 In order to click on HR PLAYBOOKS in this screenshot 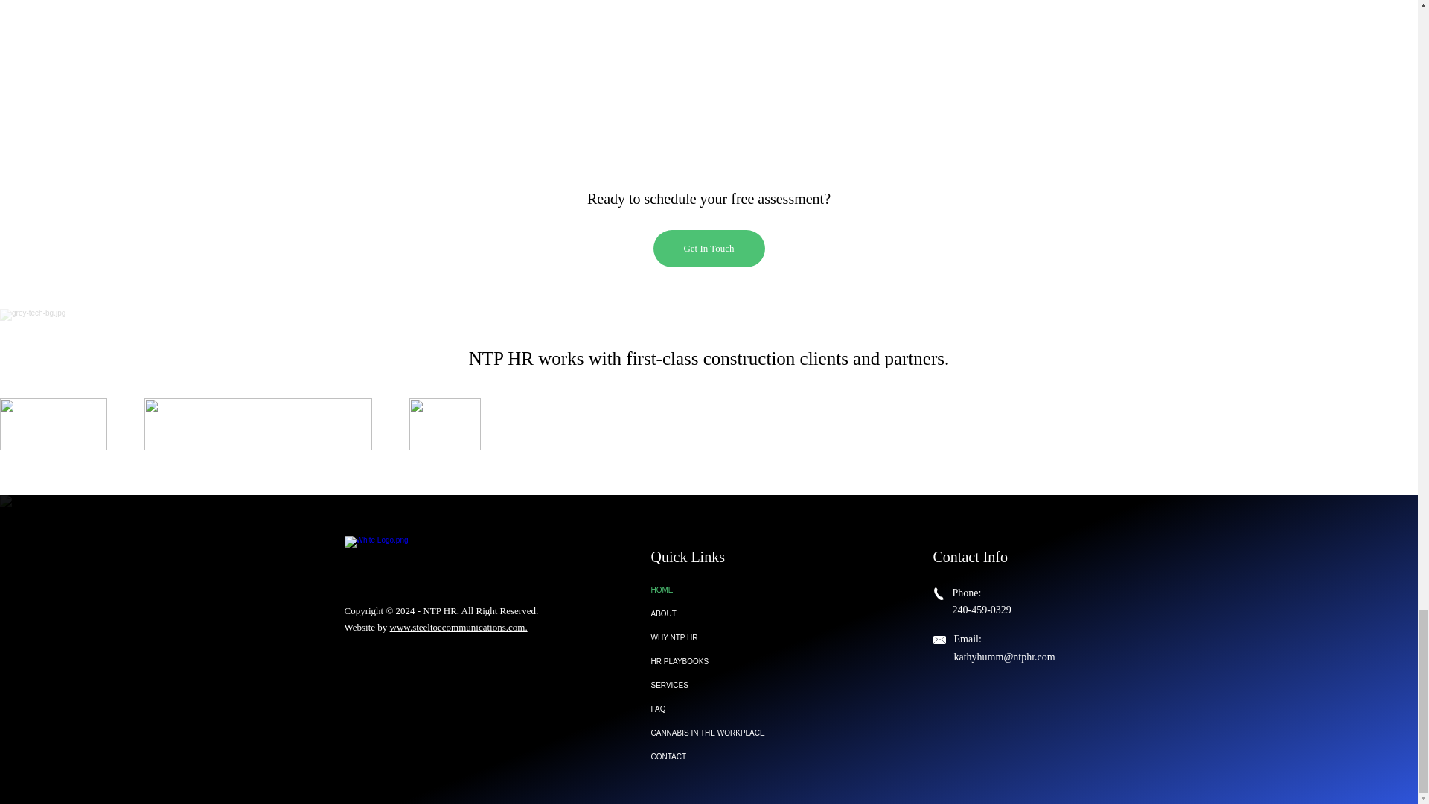, I will do `click(728, 661)`.